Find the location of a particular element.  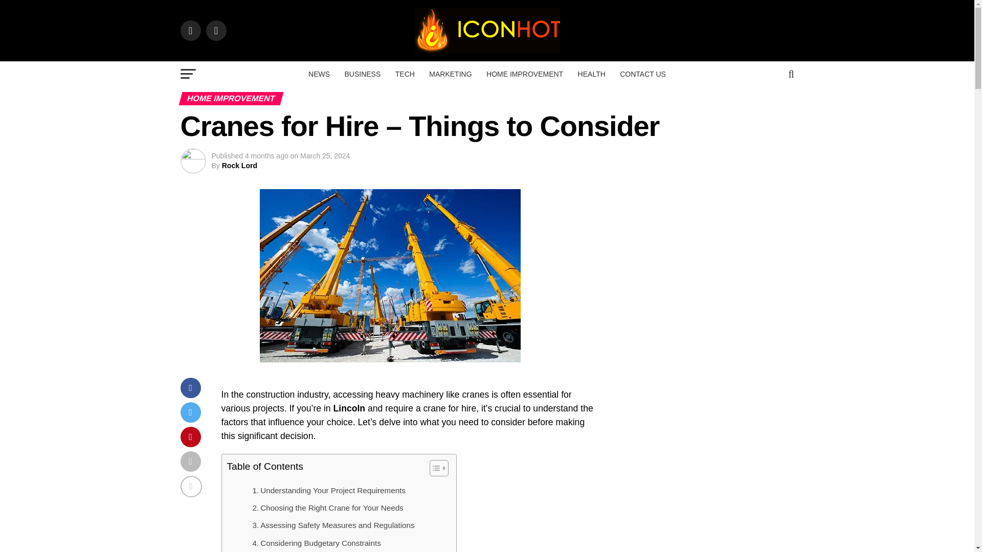

HEALTH is located at coordinates (591, 74).